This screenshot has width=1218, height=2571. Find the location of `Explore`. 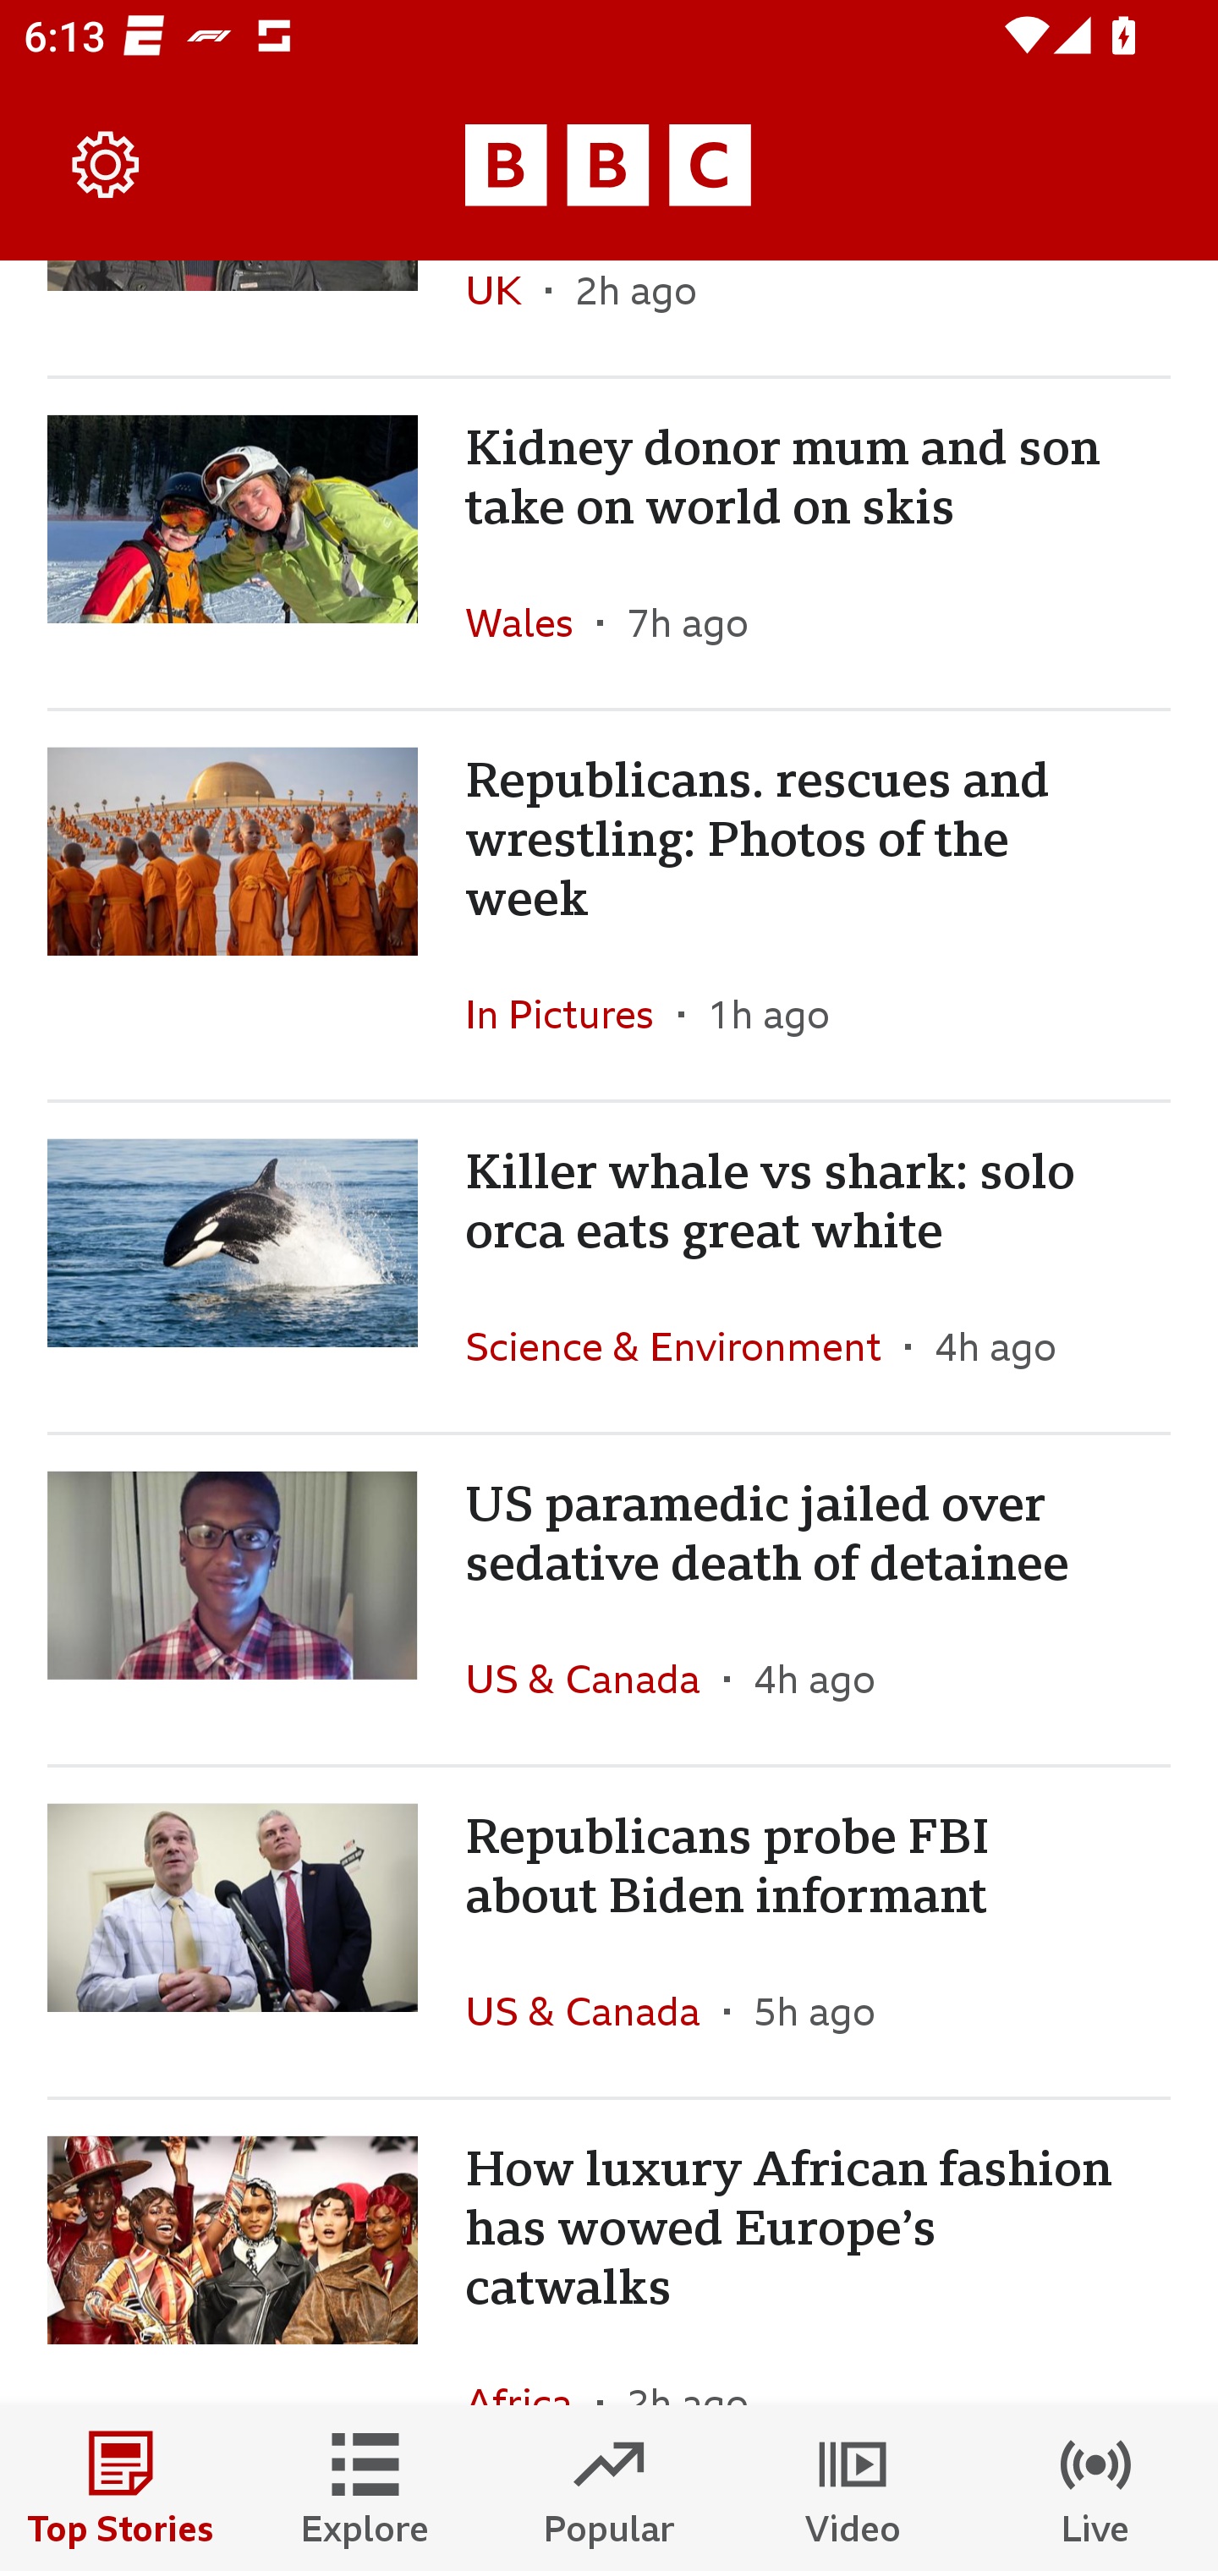

Explore is located at coordinates (365, 2488).